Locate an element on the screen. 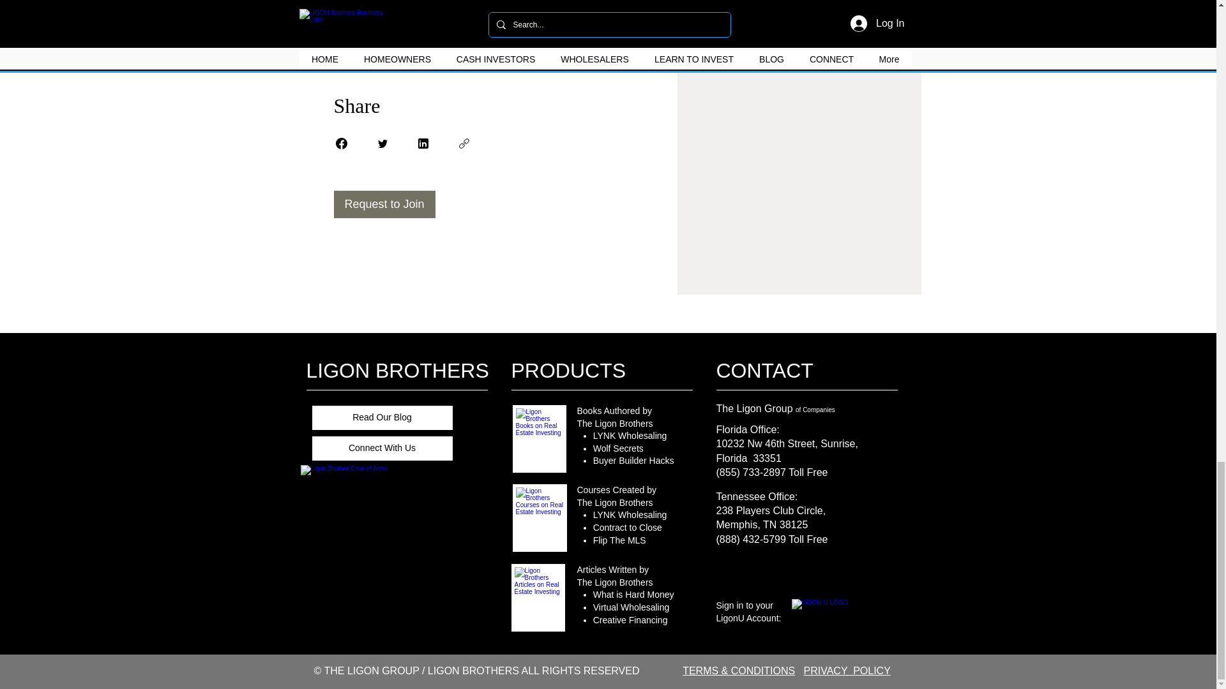 The width and height of the screenshot is (1226, 689). of Companies is located at coordinates (815, 410).